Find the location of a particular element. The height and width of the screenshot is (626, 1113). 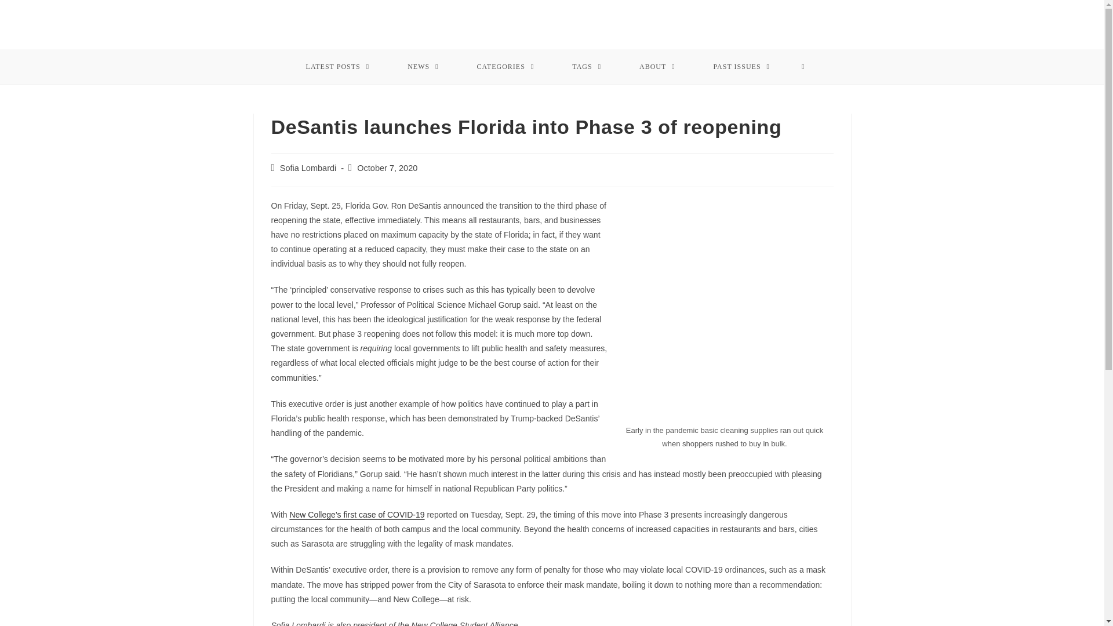

ABOUT is located at coordinates (657, 66).